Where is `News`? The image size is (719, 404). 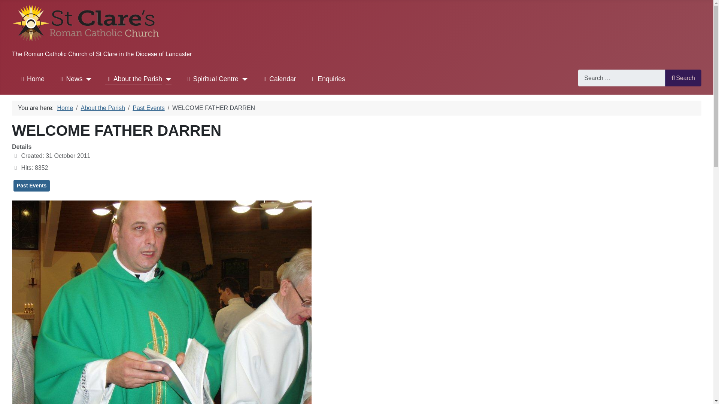
News is located at coordinates (70, 79).